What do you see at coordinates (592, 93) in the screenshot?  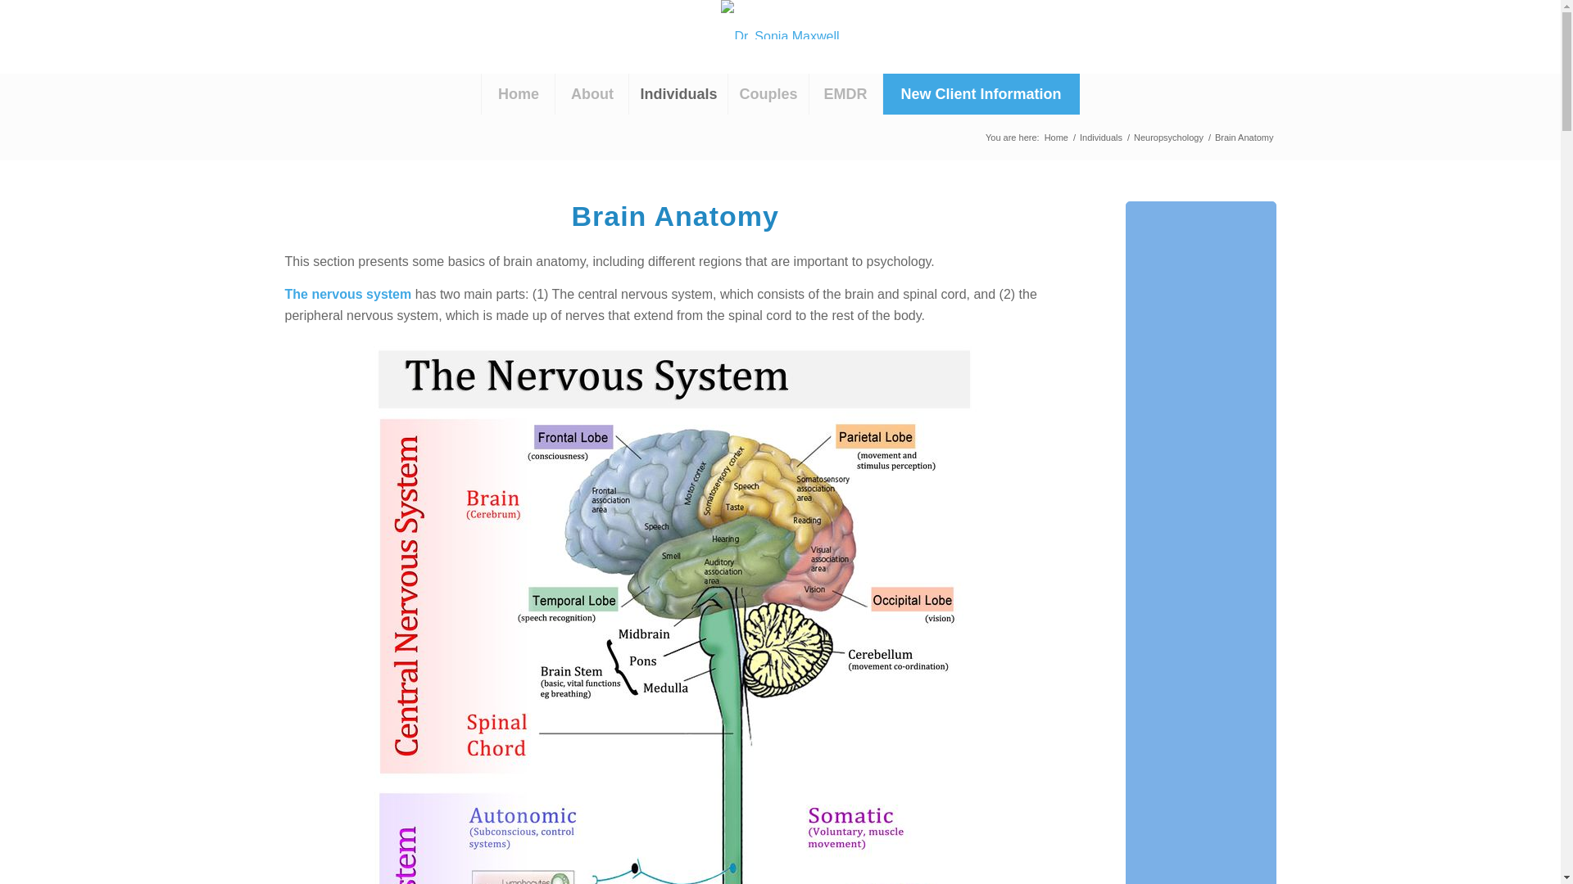 I see `About` at bounding box center [592, 93].